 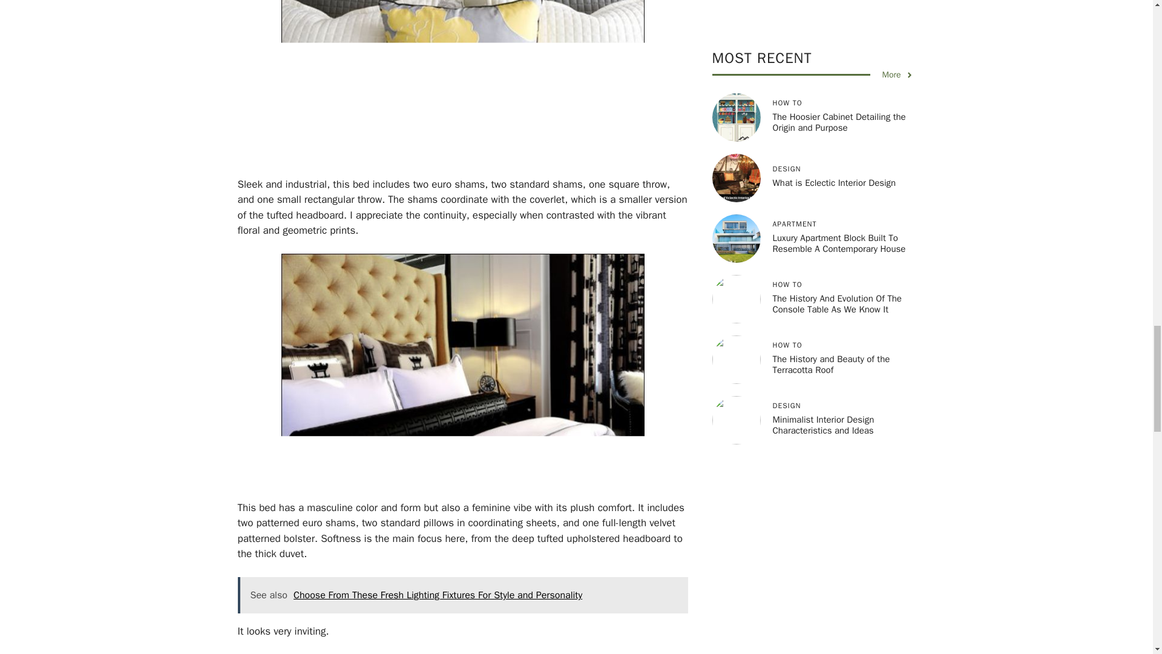 What do you see at coordinates (462, 79) in the screenshot?
I see `Bed Pillow Arrangements What s Your Number` at bounding box center [462, 79].